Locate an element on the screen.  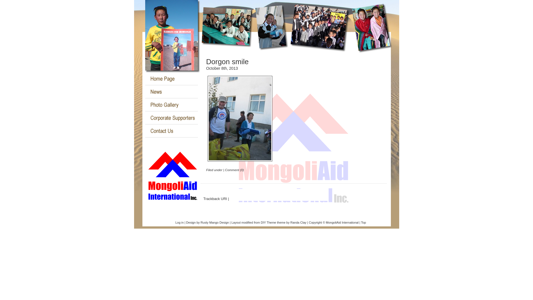
Trackback URI is located at coordinates (215, 199).